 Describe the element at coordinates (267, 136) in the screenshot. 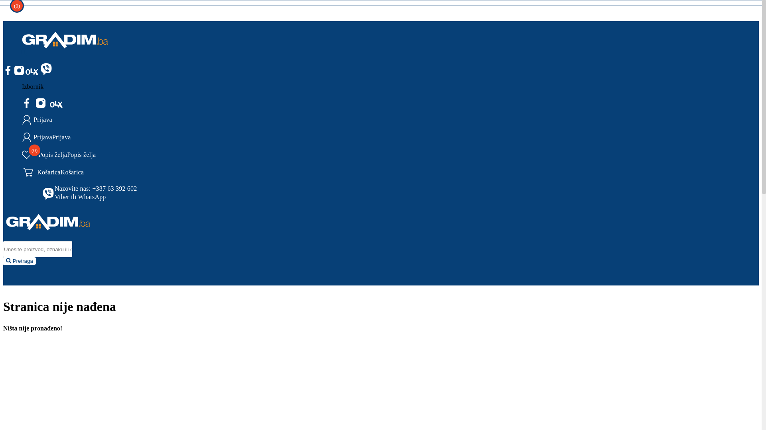

I see `Prijava
Prijava` at that location.